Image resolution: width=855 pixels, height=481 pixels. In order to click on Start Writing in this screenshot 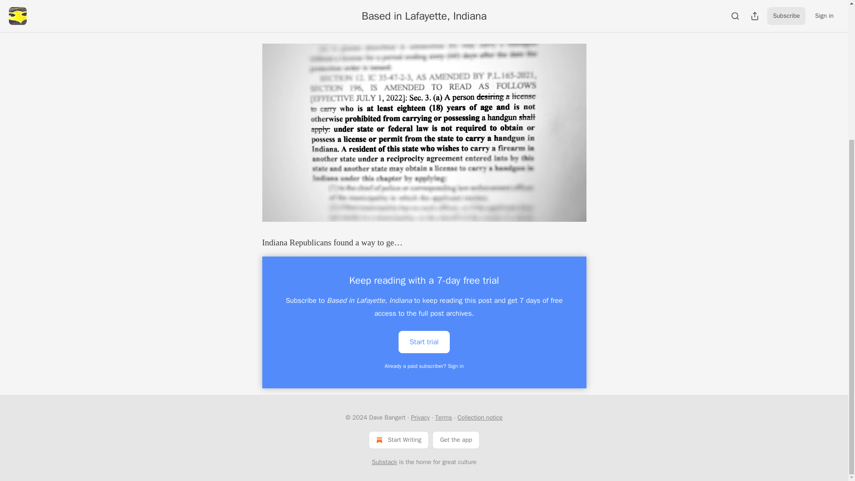, I will do `click(399, 440)`.